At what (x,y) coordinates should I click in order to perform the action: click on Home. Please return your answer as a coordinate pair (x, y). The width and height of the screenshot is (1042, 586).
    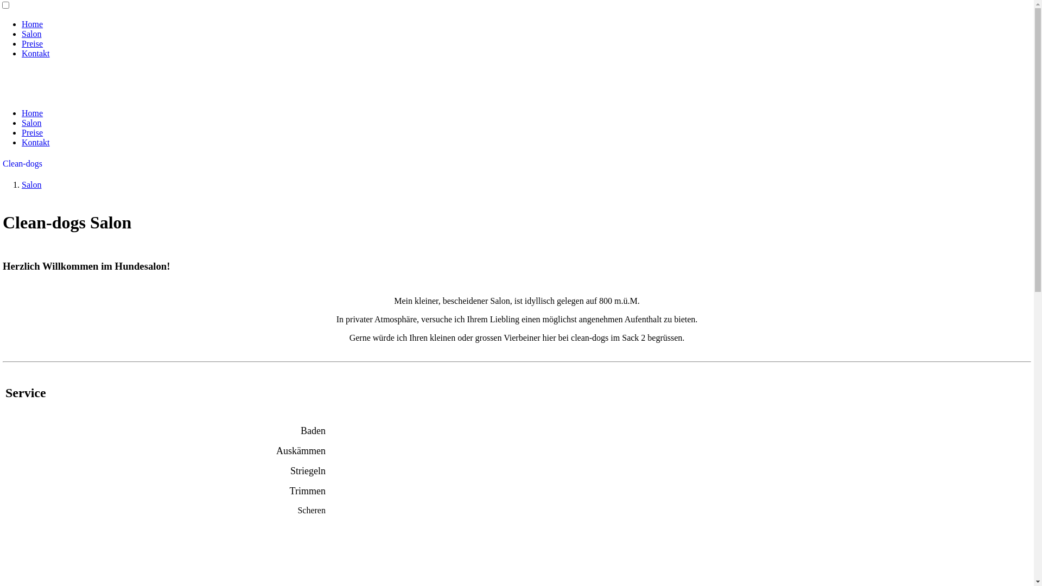
    Looking at the image, I should click on (33, 24).